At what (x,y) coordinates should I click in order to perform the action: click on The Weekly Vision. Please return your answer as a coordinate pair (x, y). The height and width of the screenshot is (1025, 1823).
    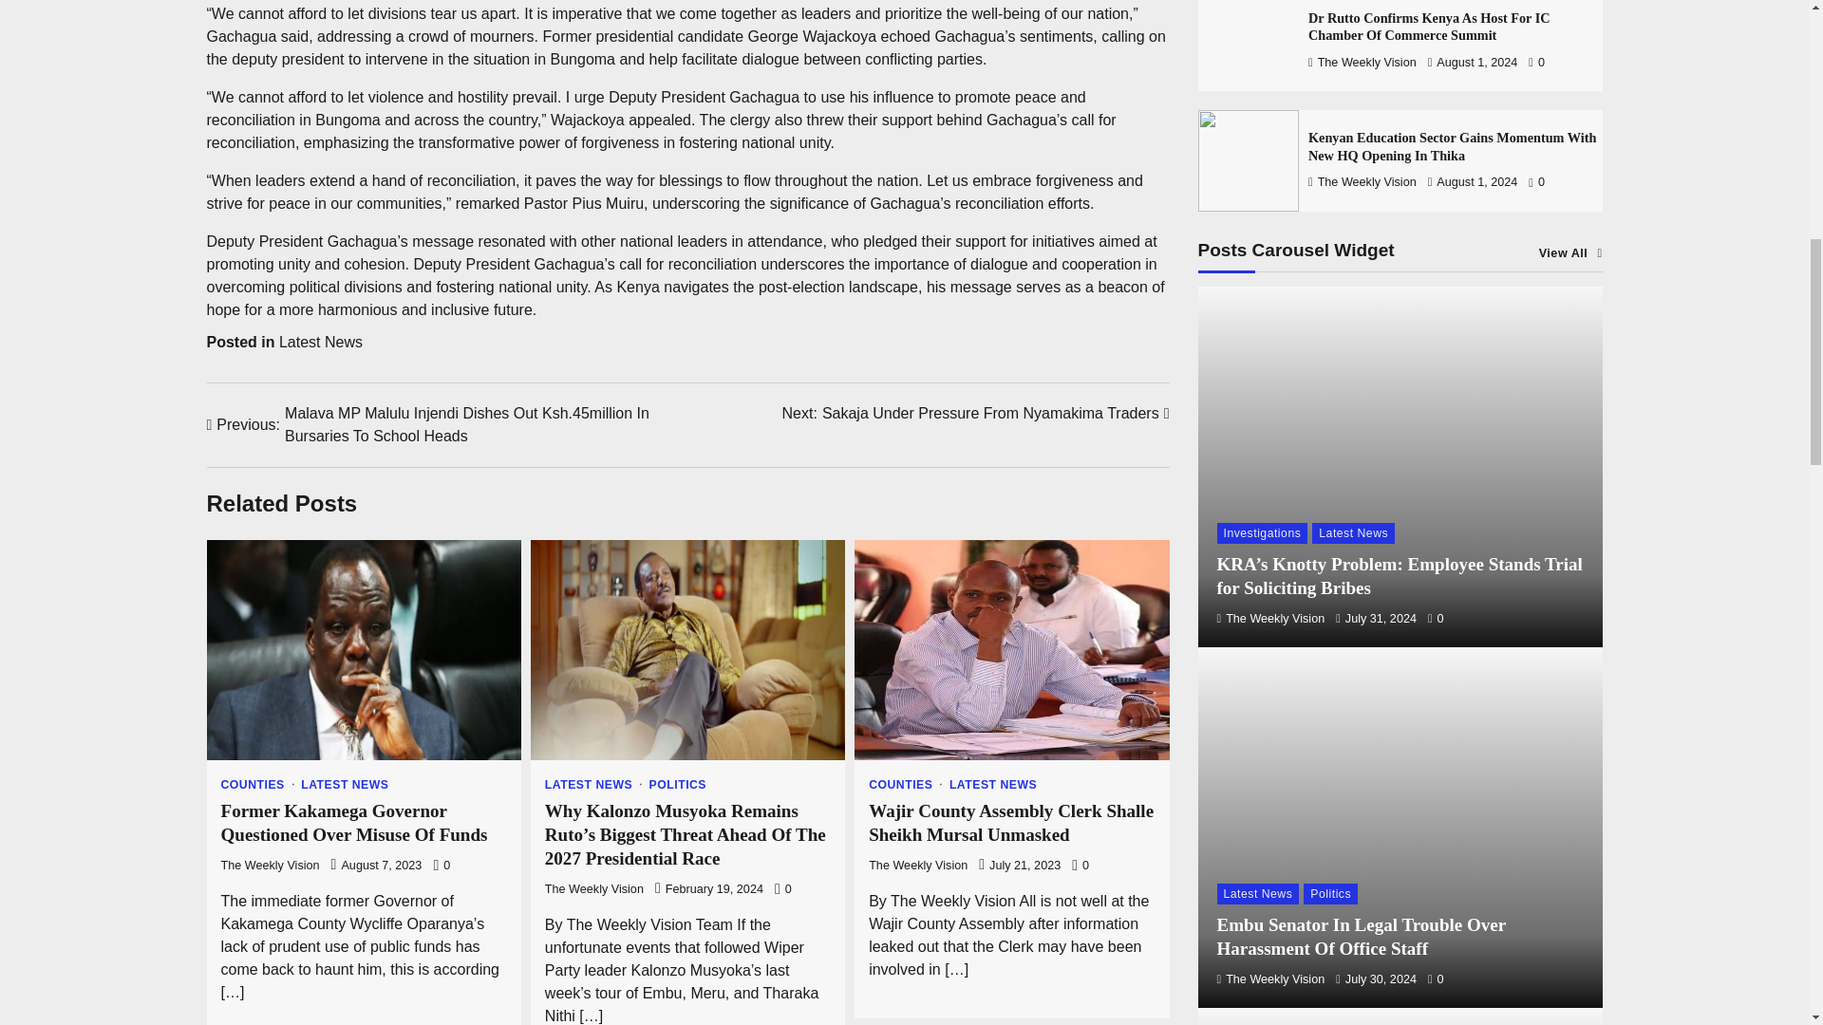
    Looking at the image, I should click on (270, 866).